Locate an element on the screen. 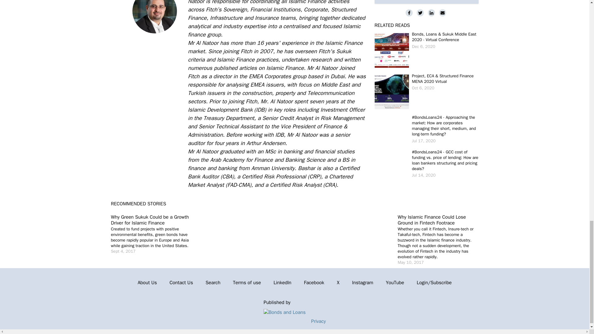 Image resolution: width=594 pixels, height=334 pixels. Why Green Sukuk Could be a Growth Driver for Islamic Finance is located at coordinates (150, 220).